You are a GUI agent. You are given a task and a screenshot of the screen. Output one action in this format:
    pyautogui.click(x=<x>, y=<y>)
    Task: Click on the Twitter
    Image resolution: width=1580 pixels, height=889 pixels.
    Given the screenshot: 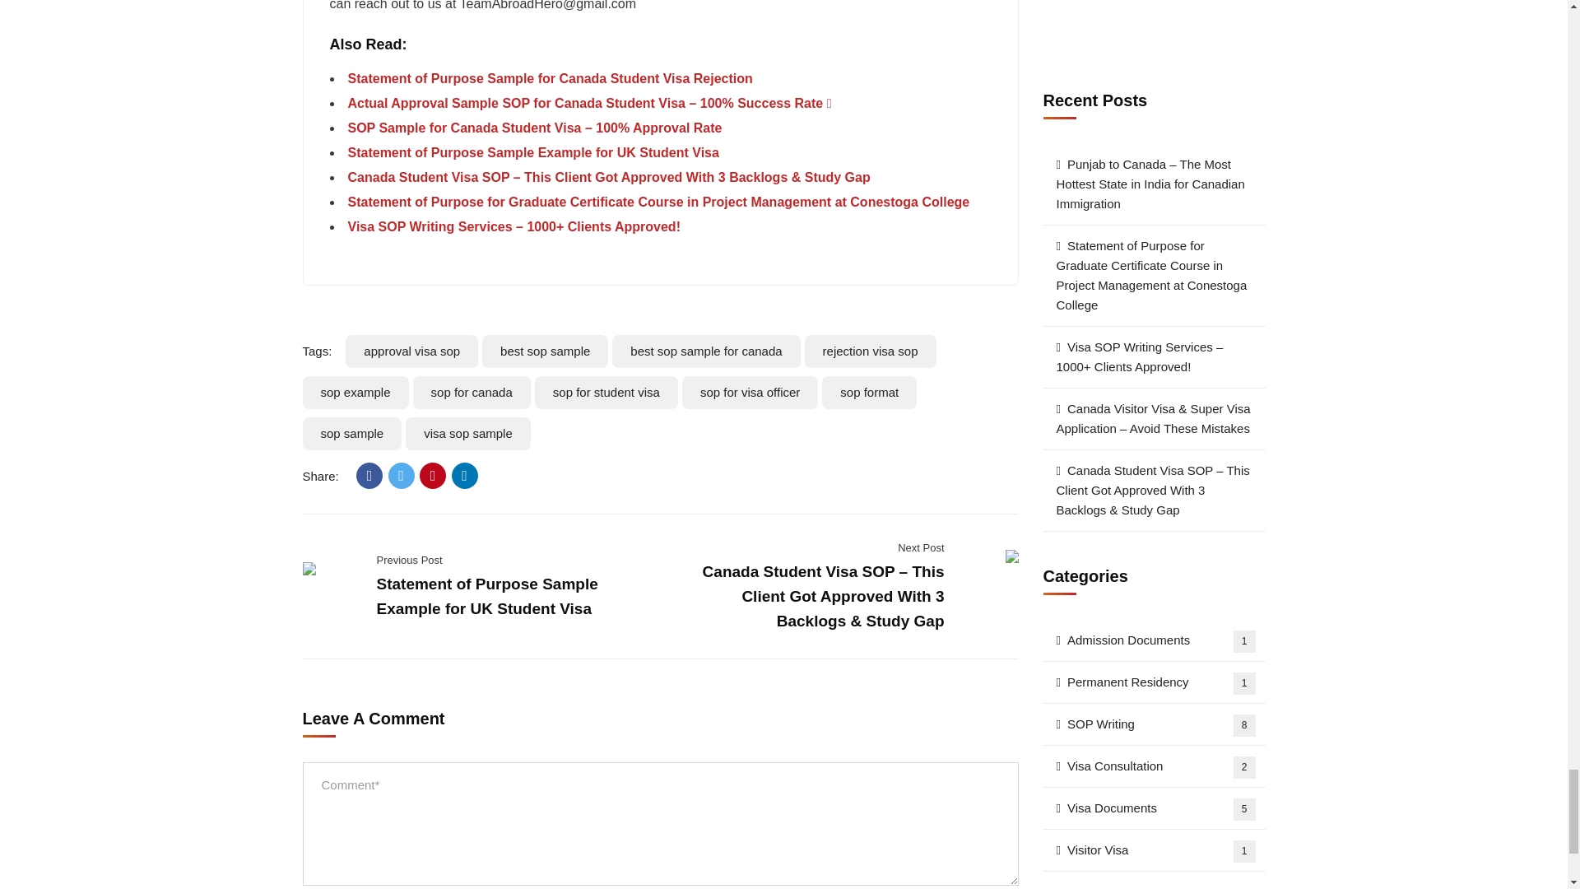 What is the action you would take?
    pyautogui.click(x=402, y=476)
    